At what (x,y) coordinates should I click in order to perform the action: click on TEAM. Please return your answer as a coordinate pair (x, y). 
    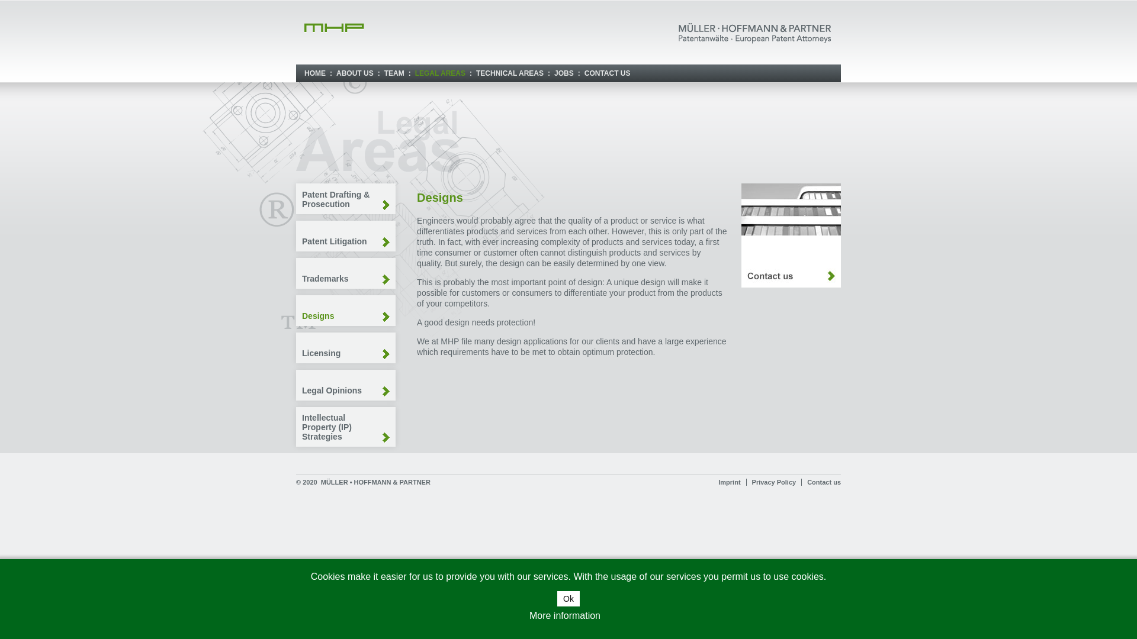
    Looking at the image, I should click on (393, 73).